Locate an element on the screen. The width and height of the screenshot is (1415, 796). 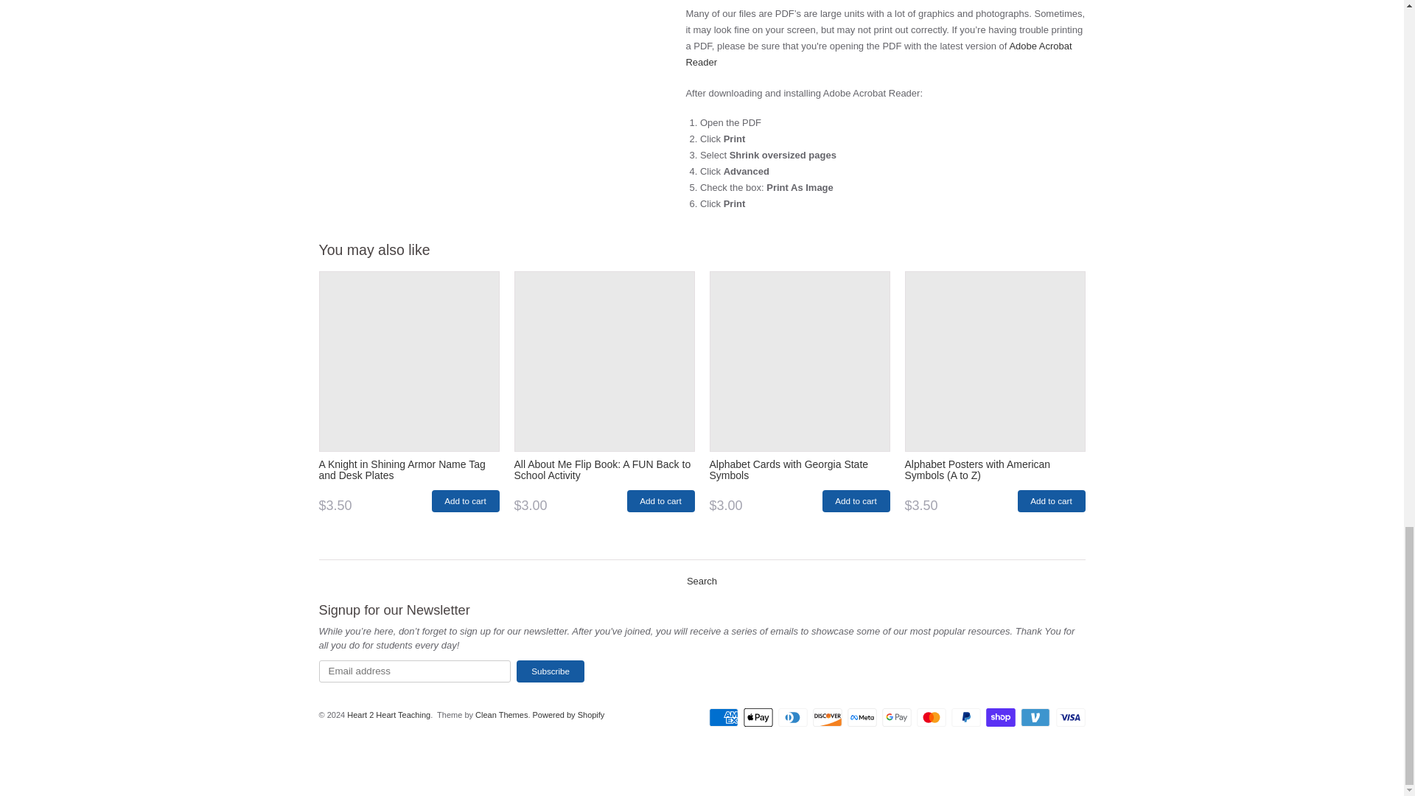
Add to cart is located at coordinates (465, 501).